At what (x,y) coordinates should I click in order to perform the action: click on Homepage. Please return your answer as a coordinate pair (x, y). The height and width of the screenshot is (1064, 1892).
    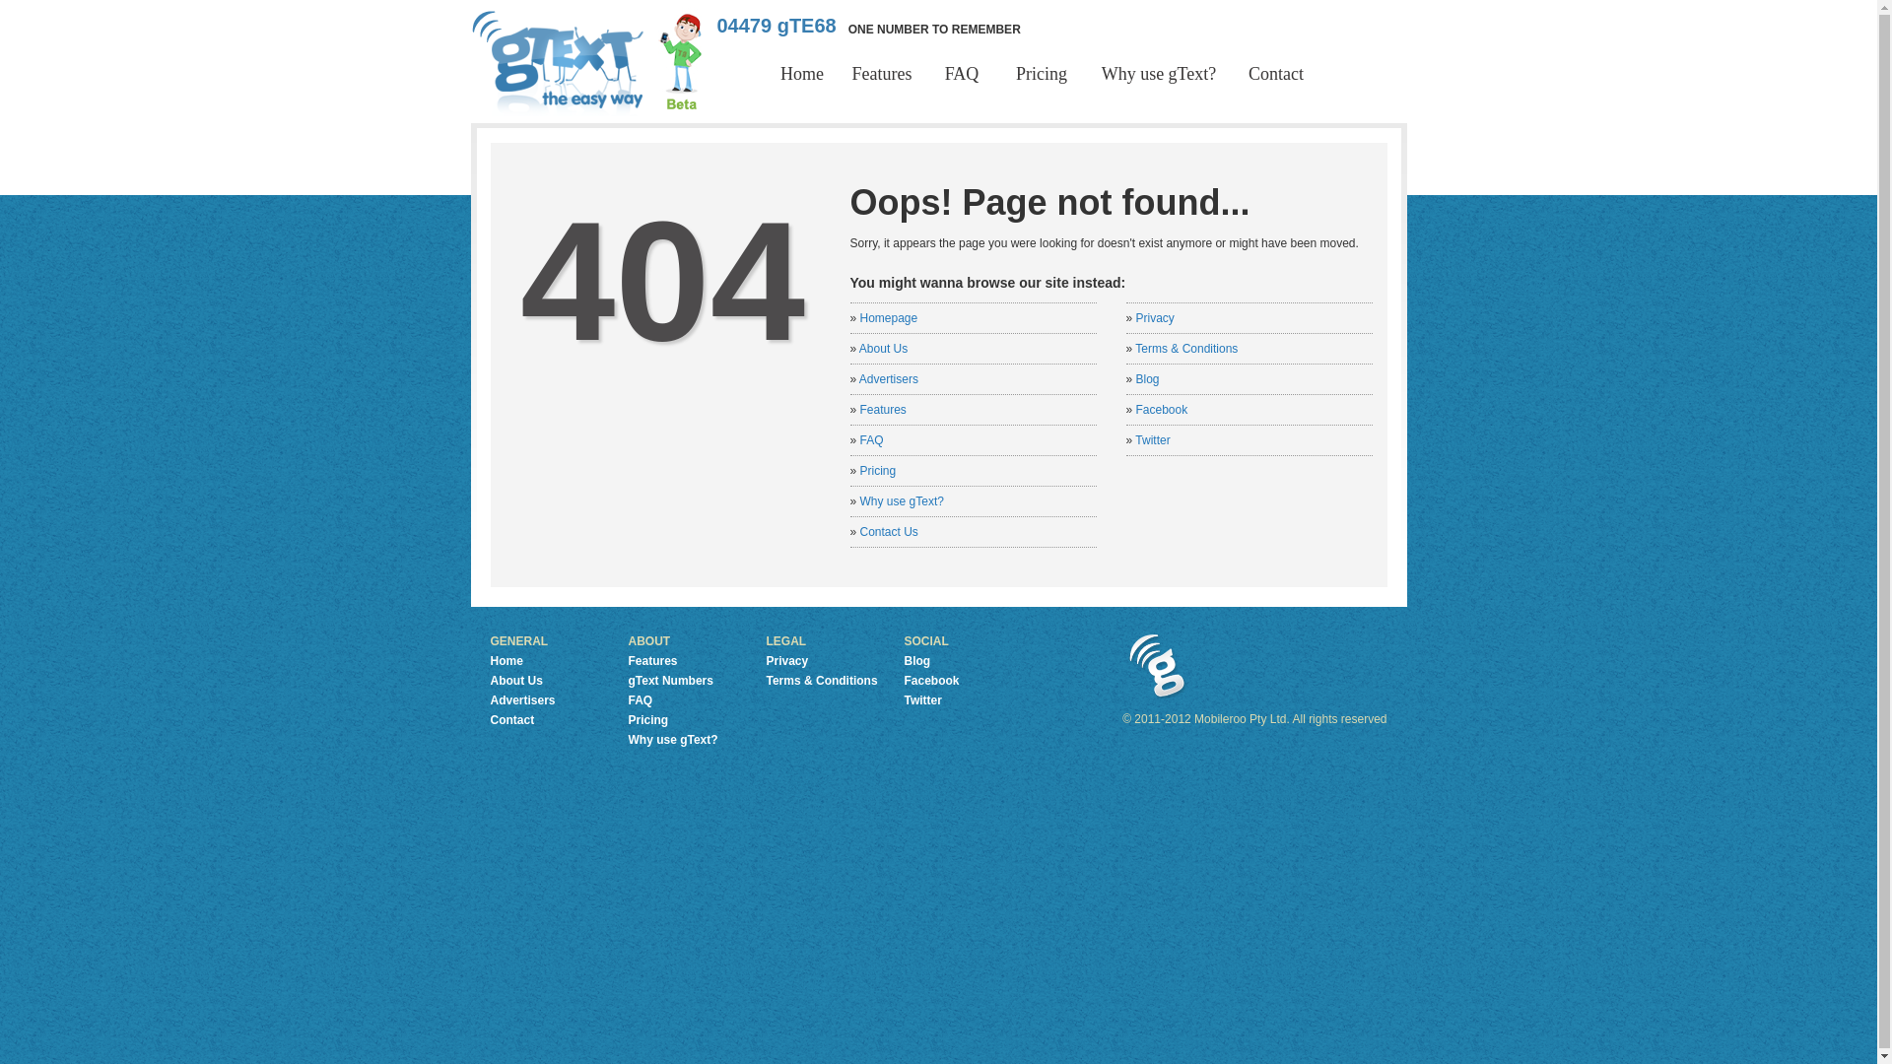
    Looking at the image, I should click on (889, 318).